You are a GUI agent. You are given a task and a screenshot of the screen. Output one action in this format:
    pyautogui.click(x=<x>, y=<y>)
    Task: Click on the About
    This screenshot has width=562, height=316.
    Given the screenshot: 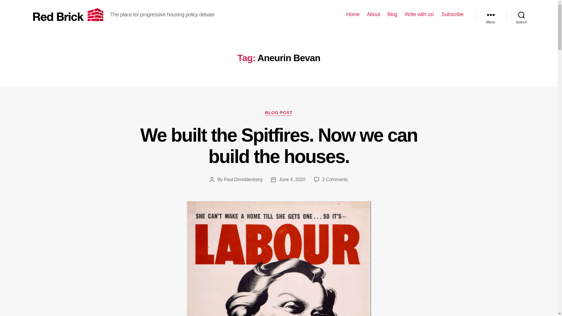 What is the action you would take?
    pyautogui.click(x=373, y=14)
    